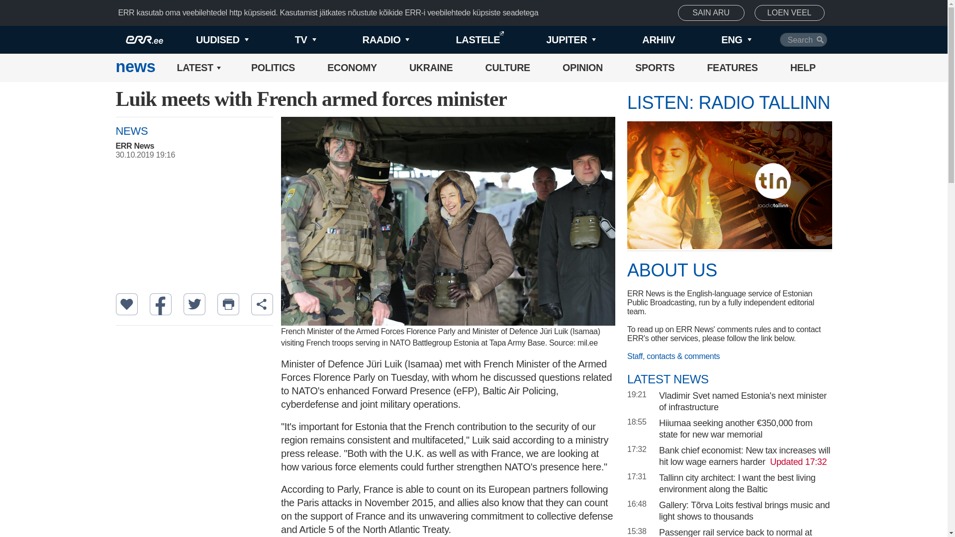 This screenshot has height=537, width=955. I want to click on UUDISED, so click(206, 40).